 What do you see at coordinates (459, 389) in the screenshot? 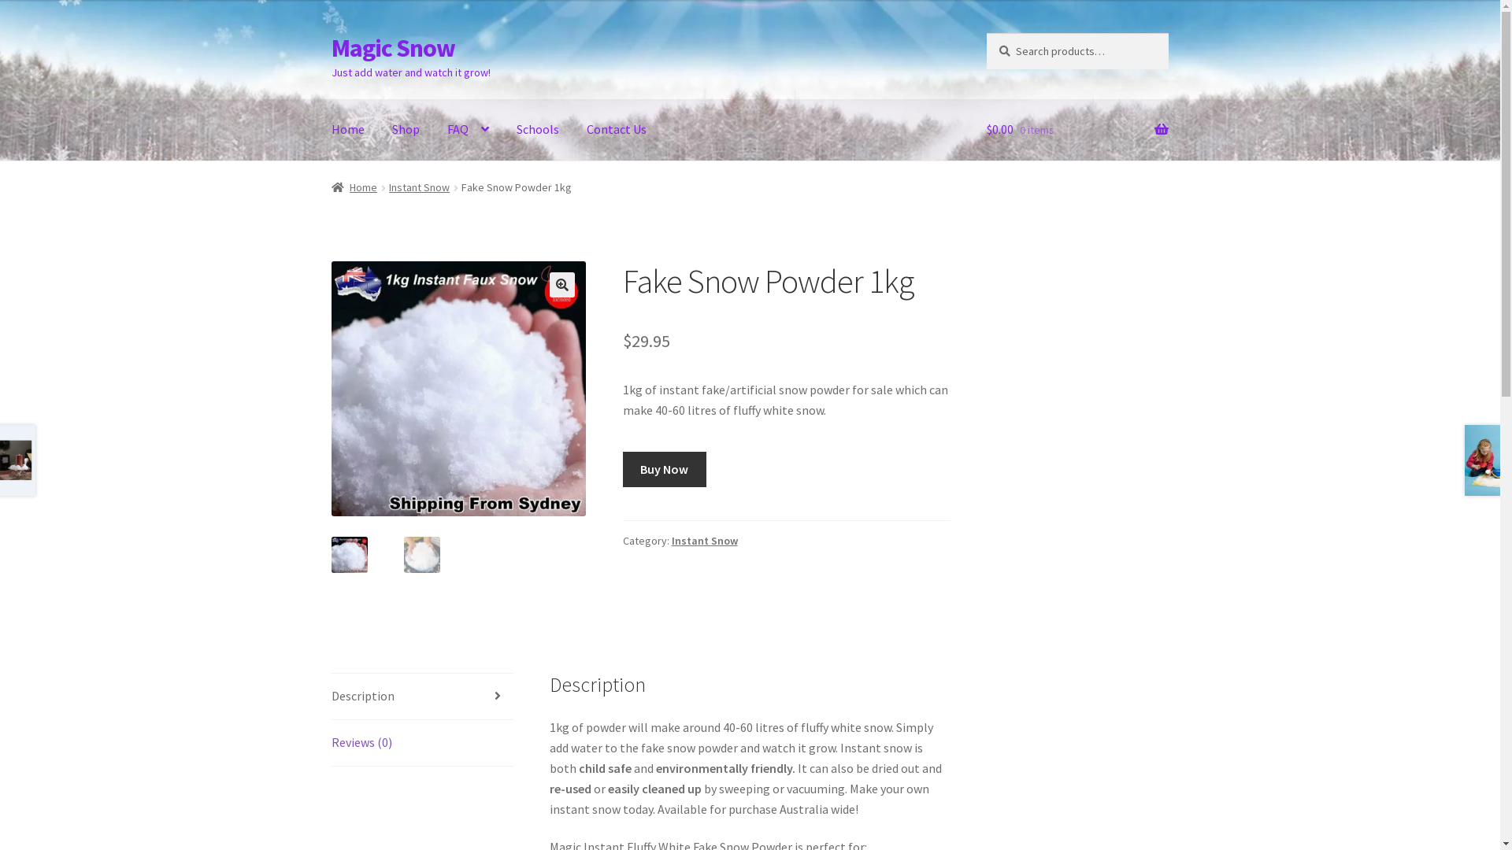
I see `Instant Snow 1kg` at bounding box center [459, 389].